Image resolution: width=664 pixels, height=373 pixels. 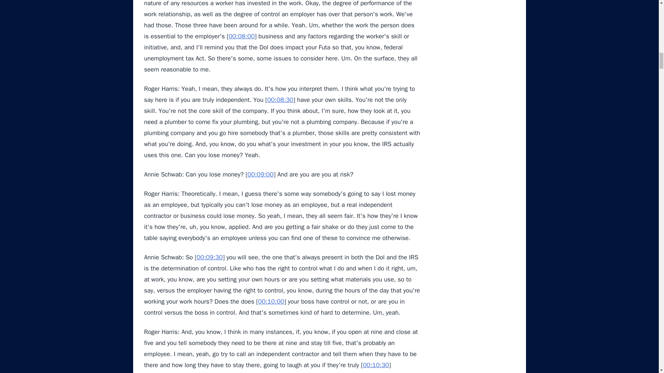 I want to click on 00:10:30, so click(x=376, y=365).